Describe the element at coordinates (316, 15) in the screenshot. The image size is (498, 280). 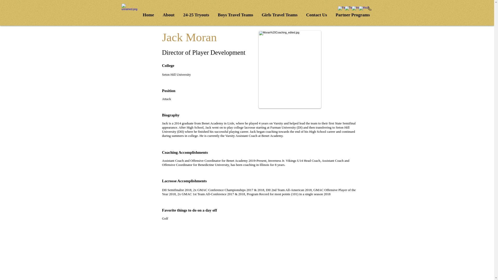
I see `Contact Us` at that location.